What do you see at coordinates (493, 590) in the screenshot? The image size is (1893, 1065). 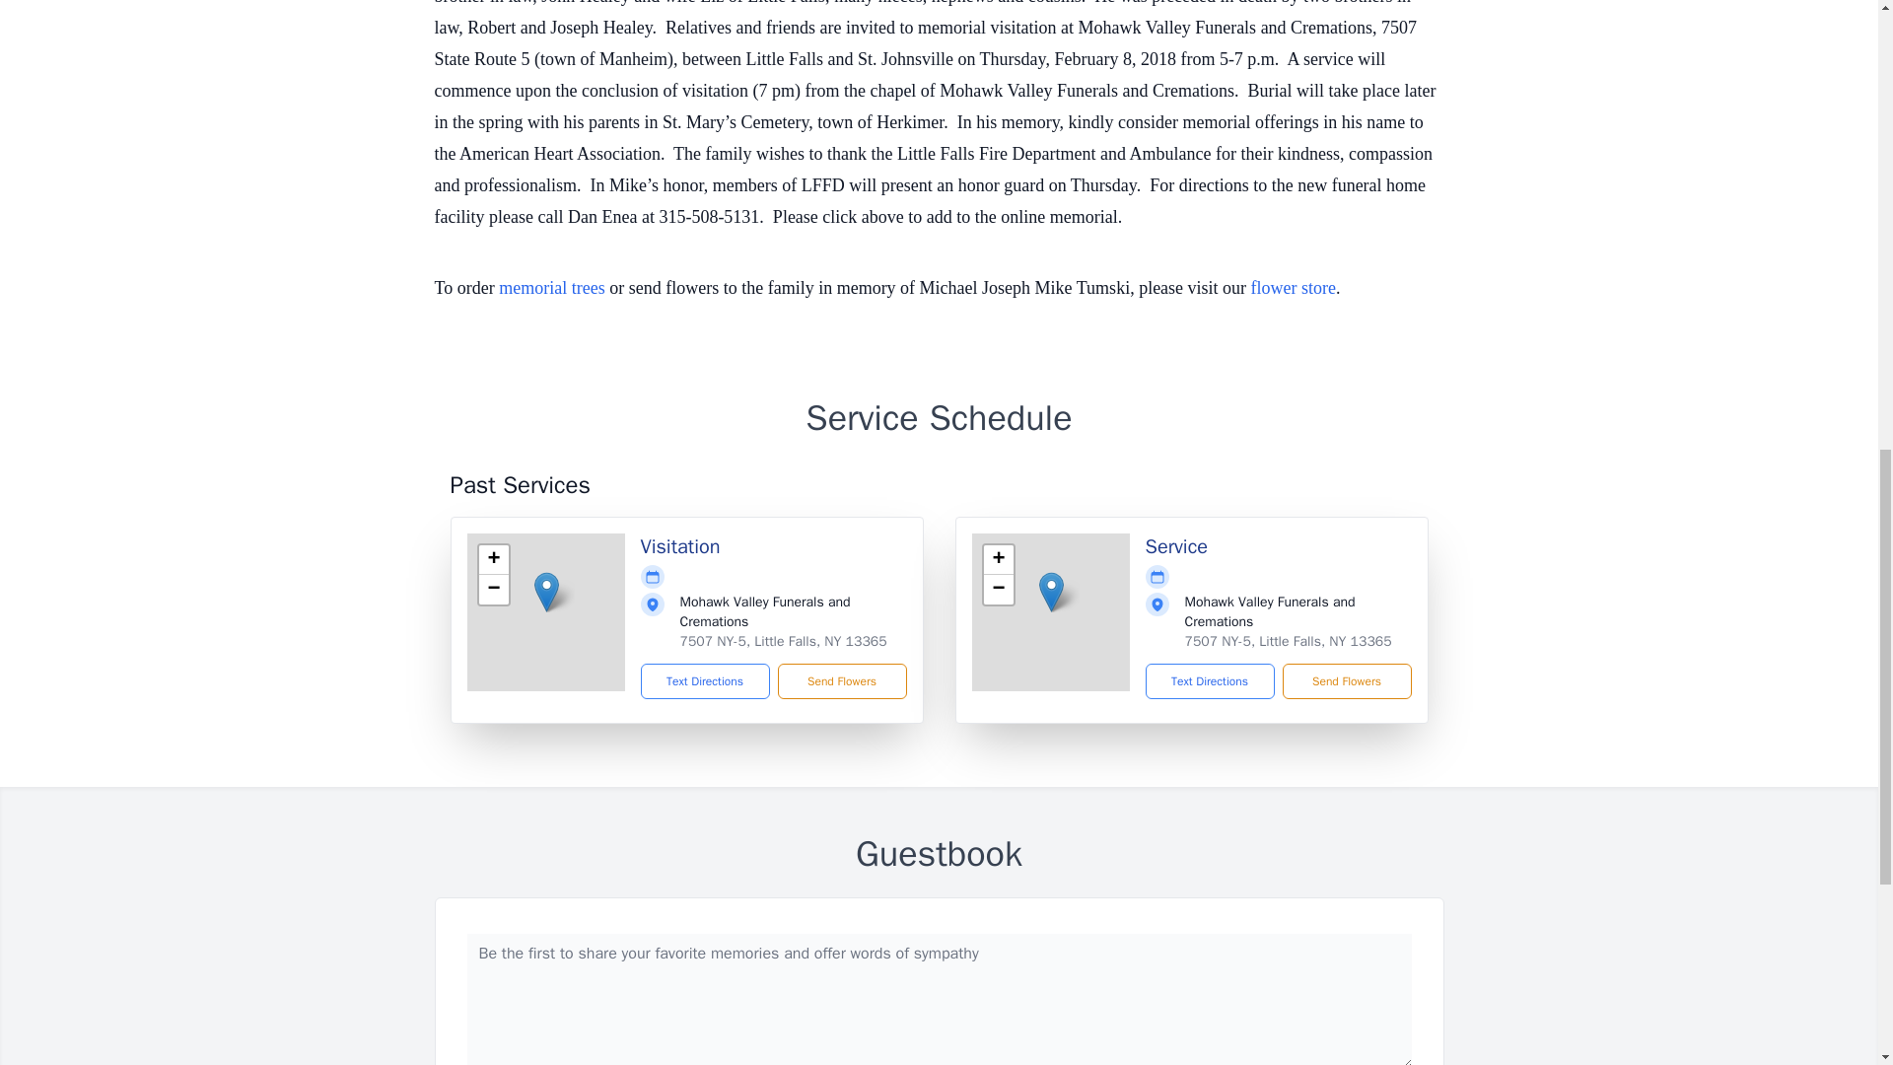 I see `Zoom out` at bounding box center [493, 590].